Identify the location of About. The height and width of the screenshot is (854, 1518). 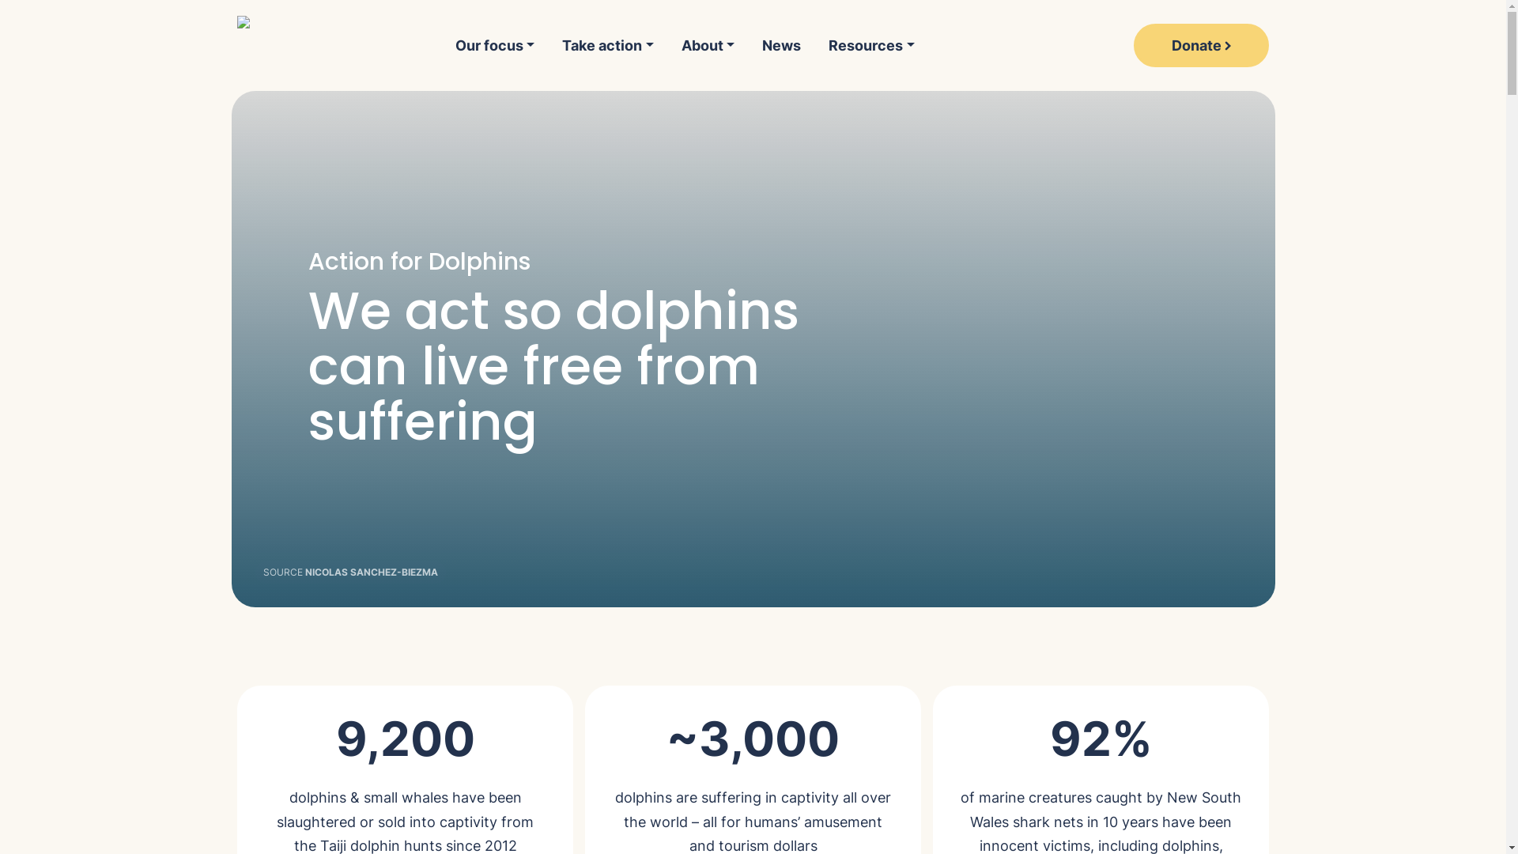
(708, 45).